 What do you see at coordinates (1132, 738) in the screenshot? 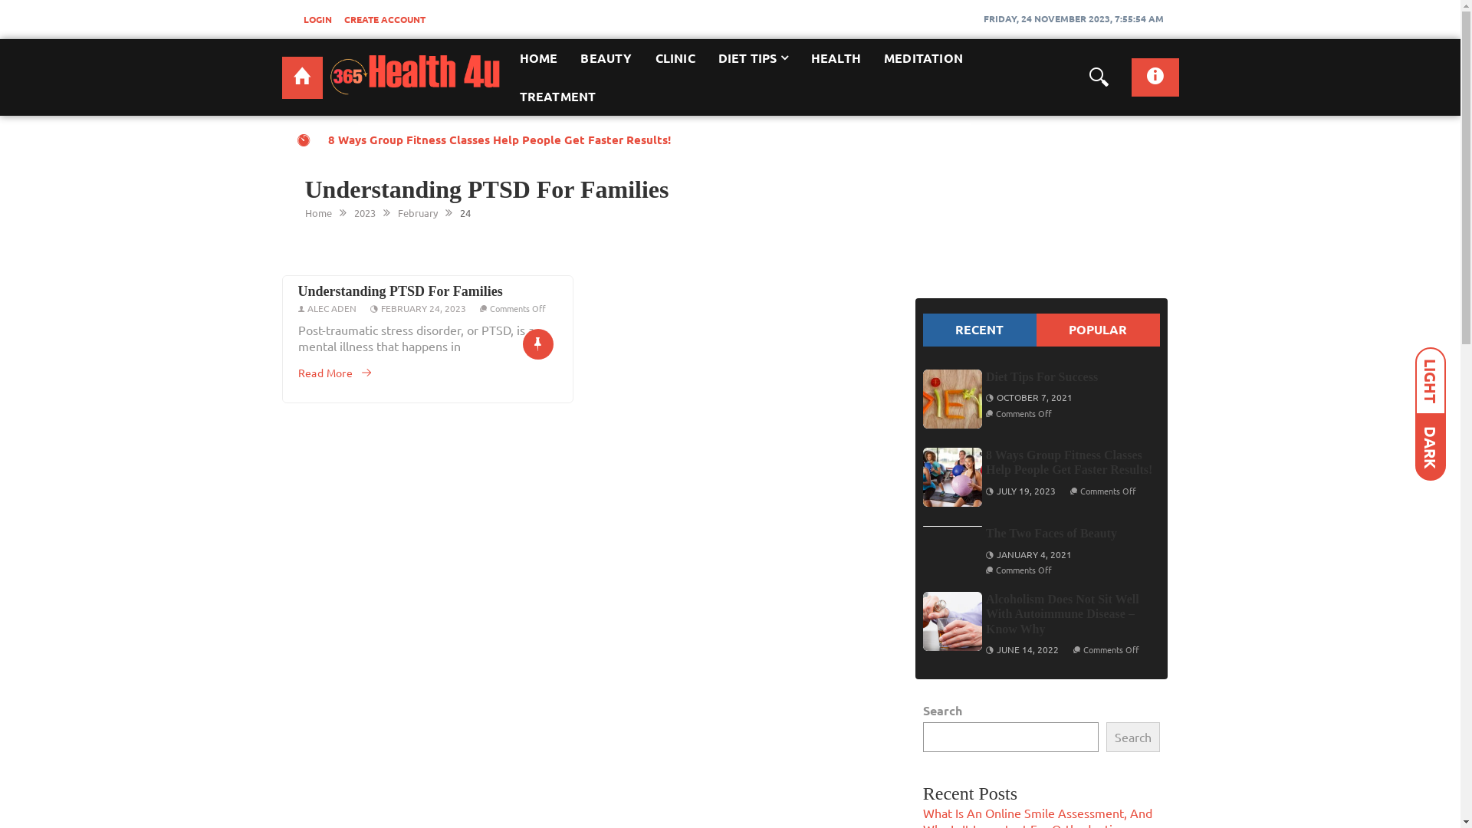
I see `Search` at bounding box center [1132, 738].